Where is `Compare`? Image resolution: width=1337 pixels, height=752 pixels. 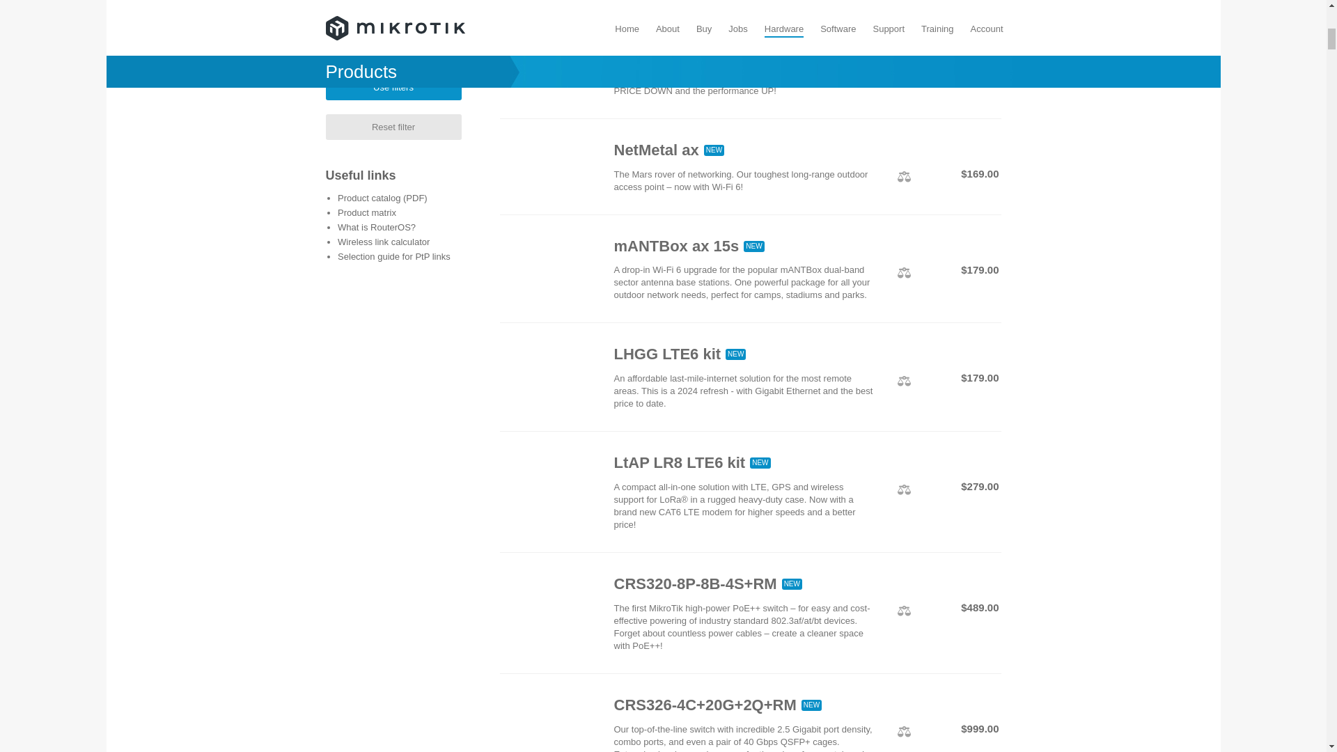
Compare is located at coordinates (904, 272).